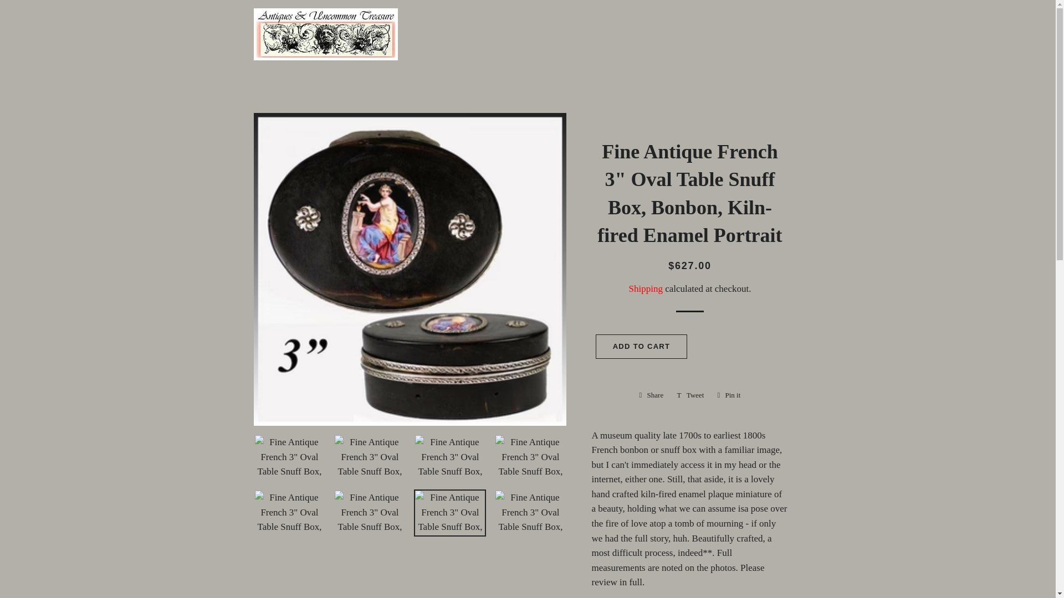 This screenshot has height=598, width=1064. I want to click on Shipping, so click(652, 395).